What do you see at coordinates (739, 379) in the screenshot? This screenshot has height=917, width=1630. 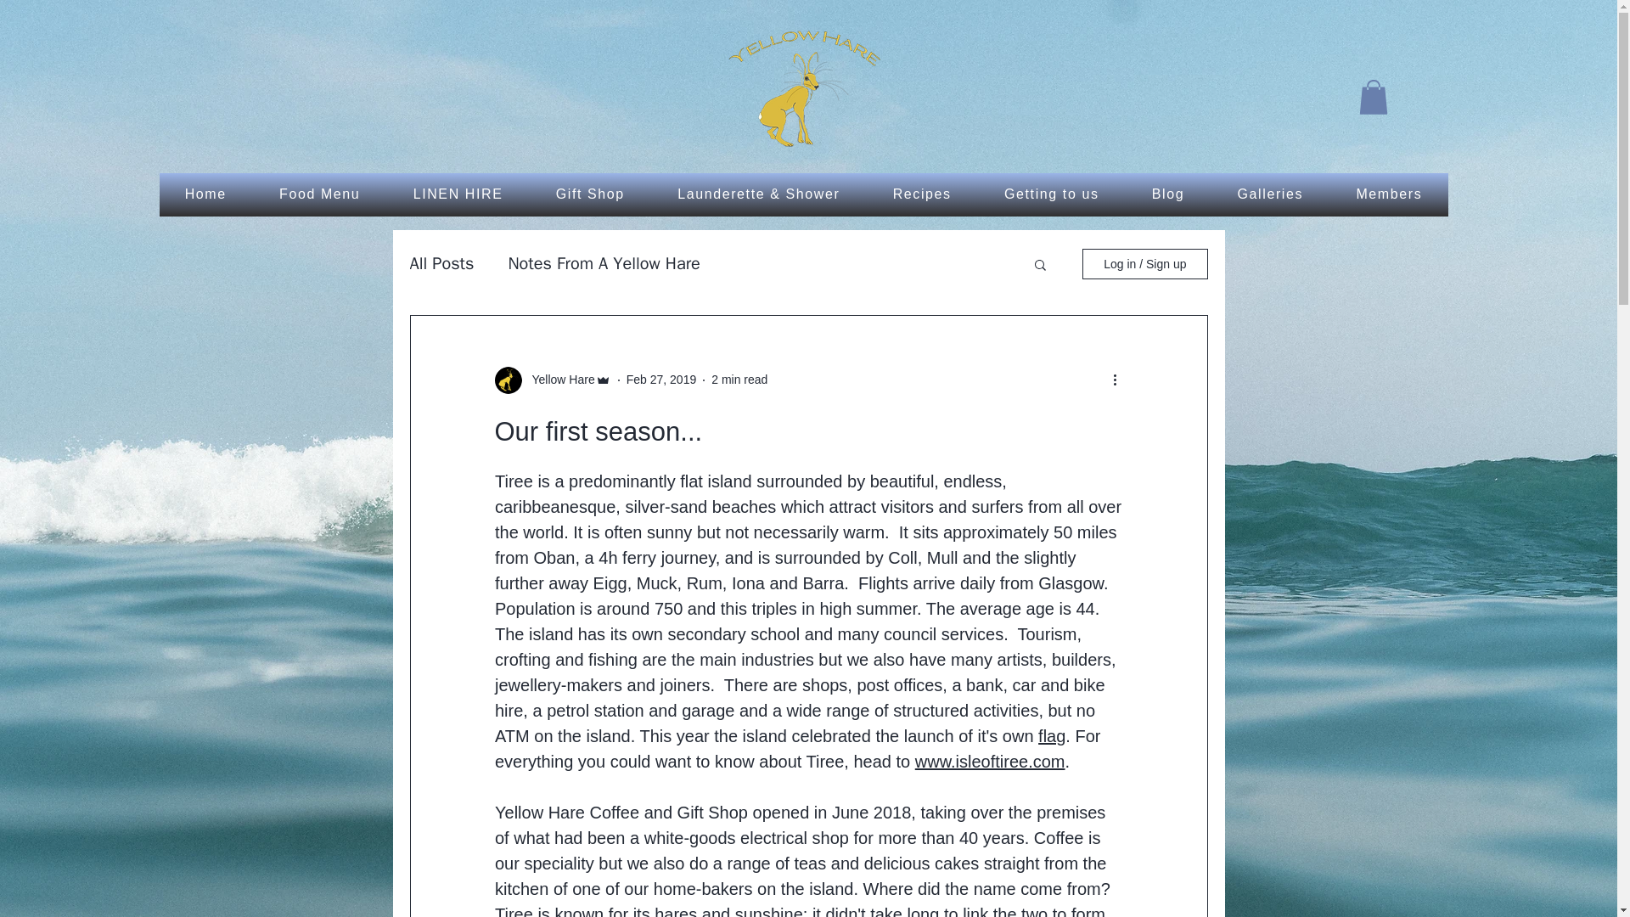 I see `2 min read` at bounding box center [739, 379].